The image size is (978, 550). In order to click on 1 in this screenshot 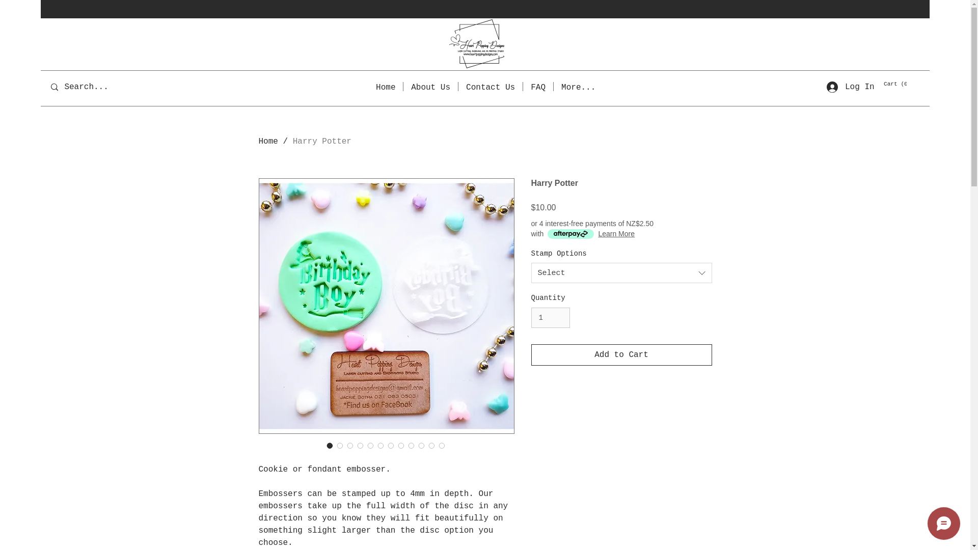, I will do `click(550, 318)`.